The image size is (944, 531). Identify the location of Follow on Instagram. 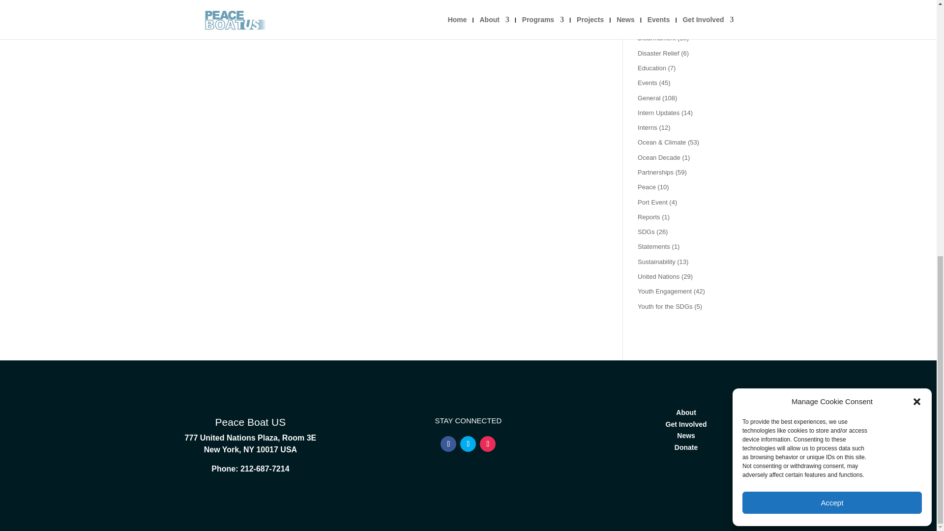
(488, 443).